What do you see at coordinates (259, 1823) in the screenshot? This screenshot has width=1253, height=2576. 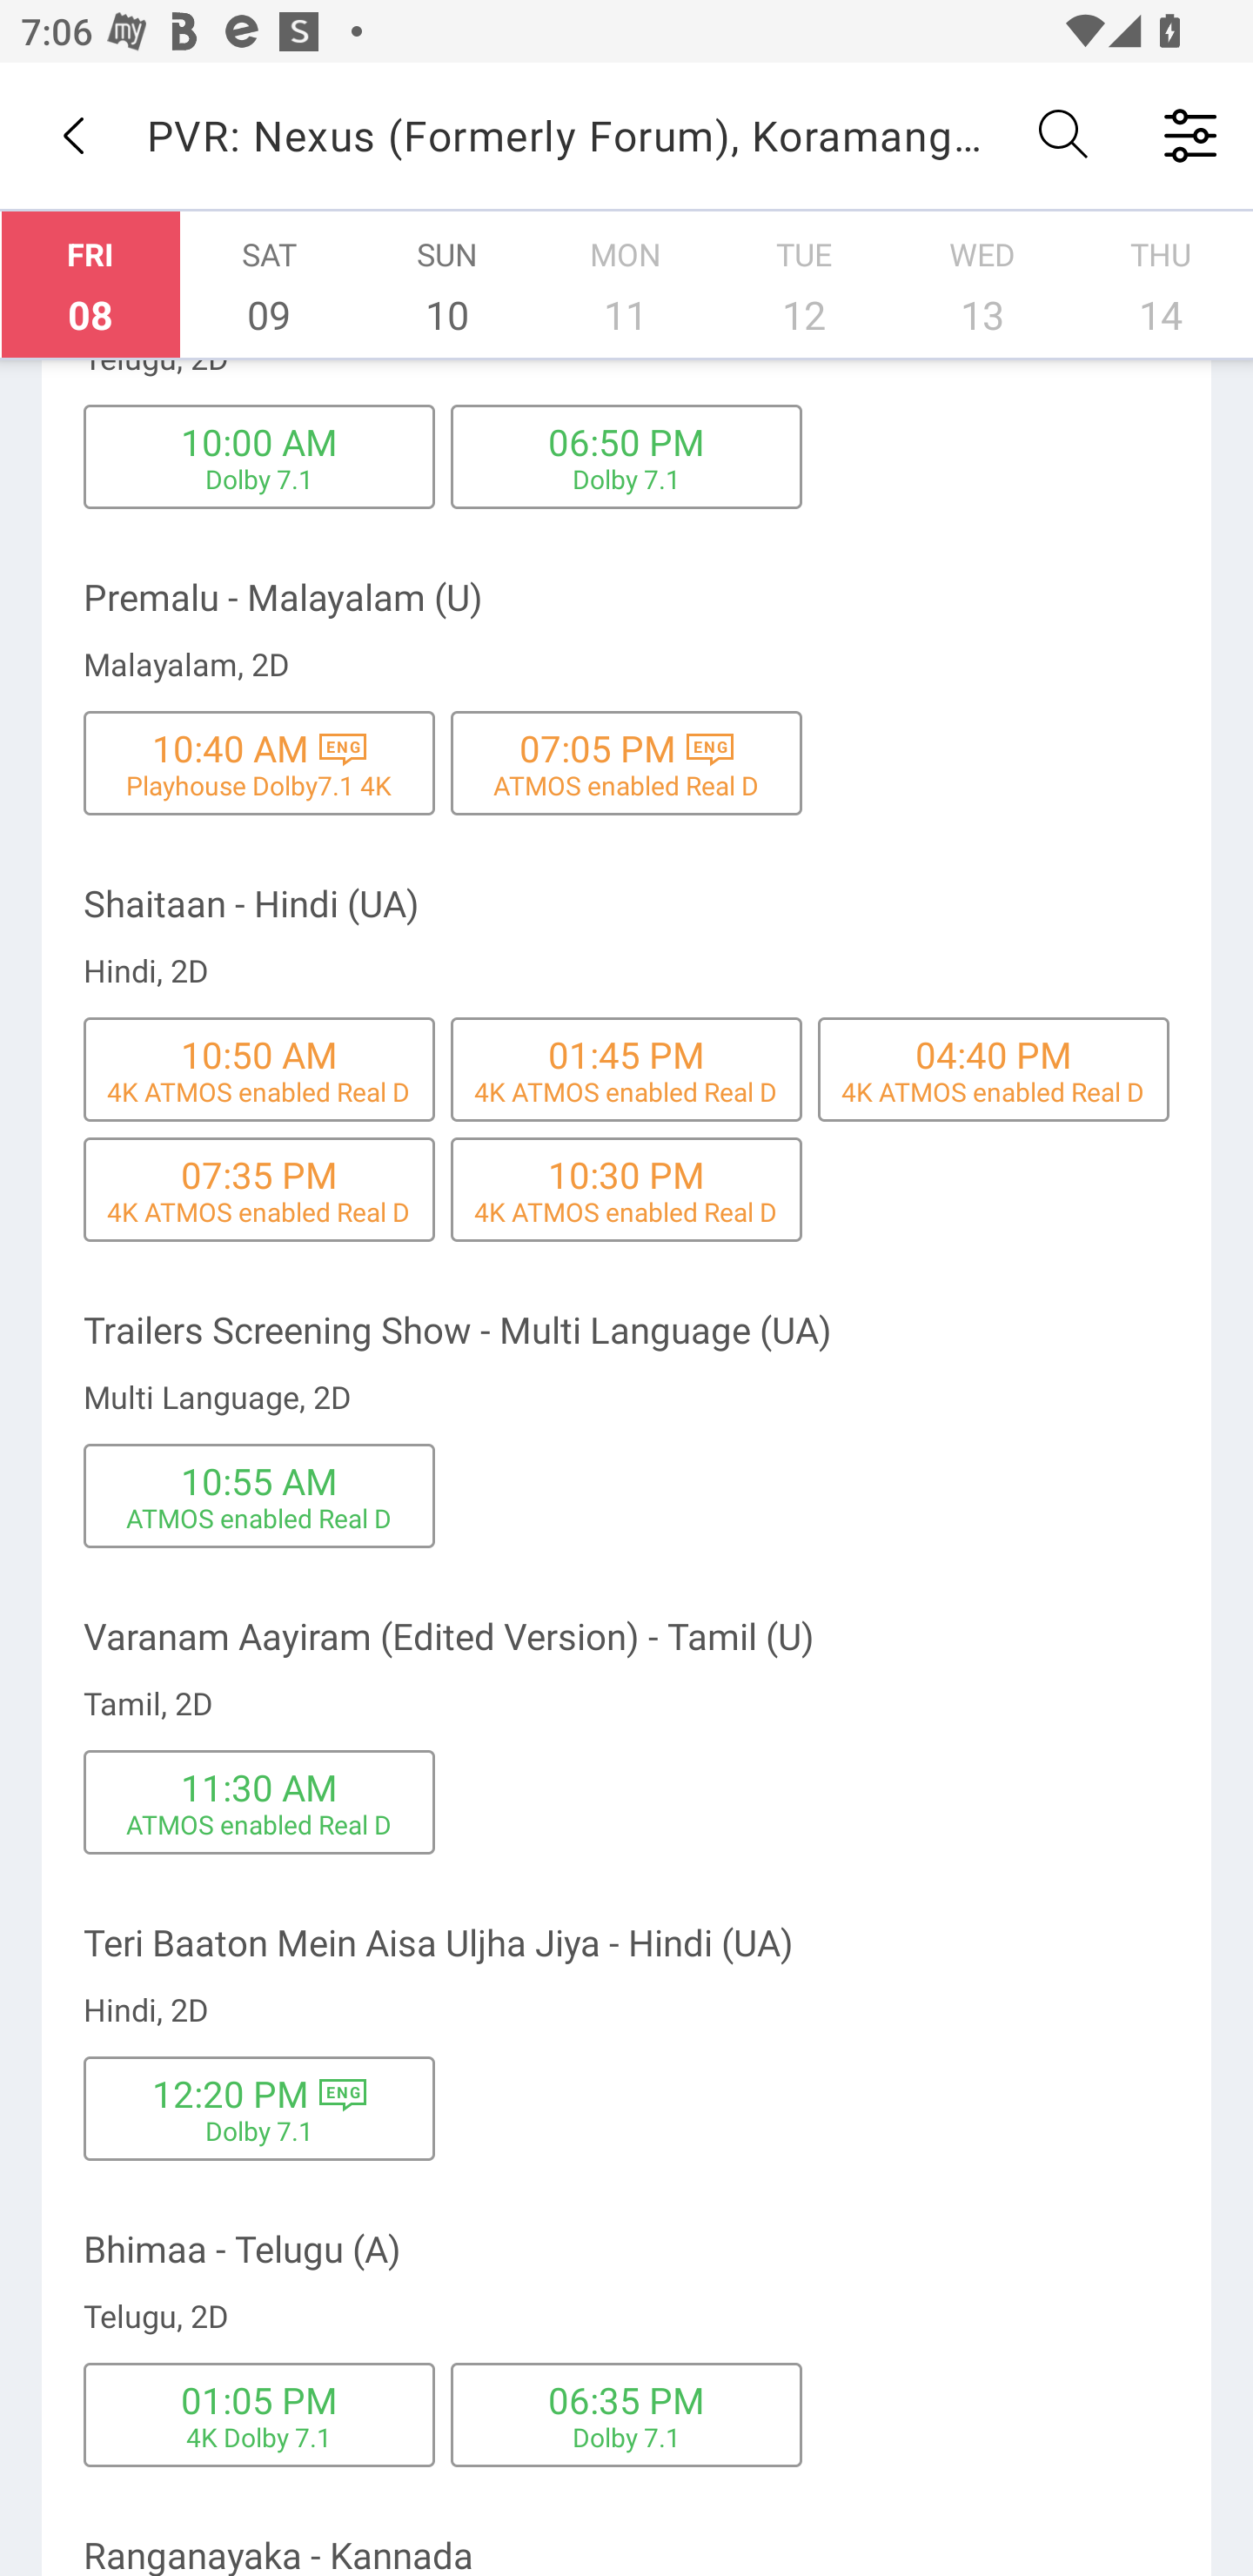 I see `ATMOS enabled Real D` at bounding box center [259, 1823].